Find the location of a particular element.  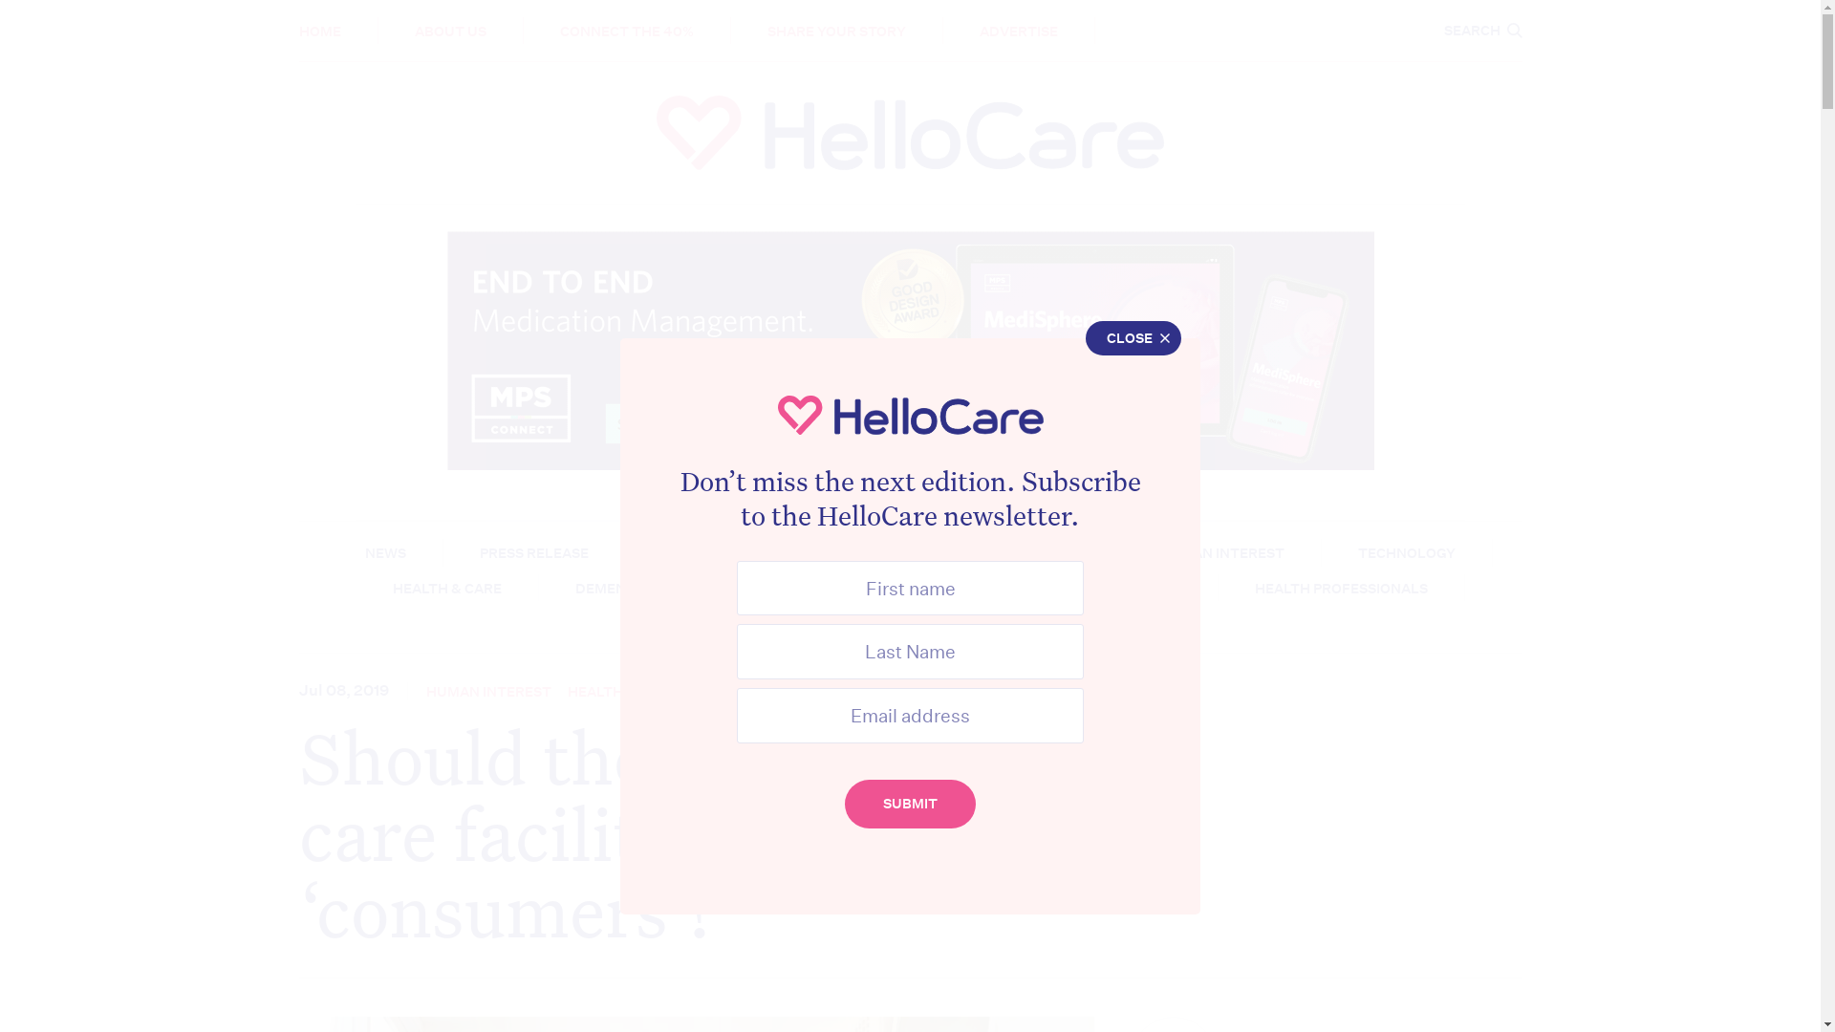

HUMAN INTEREST is located at coordinates (1221, 553).